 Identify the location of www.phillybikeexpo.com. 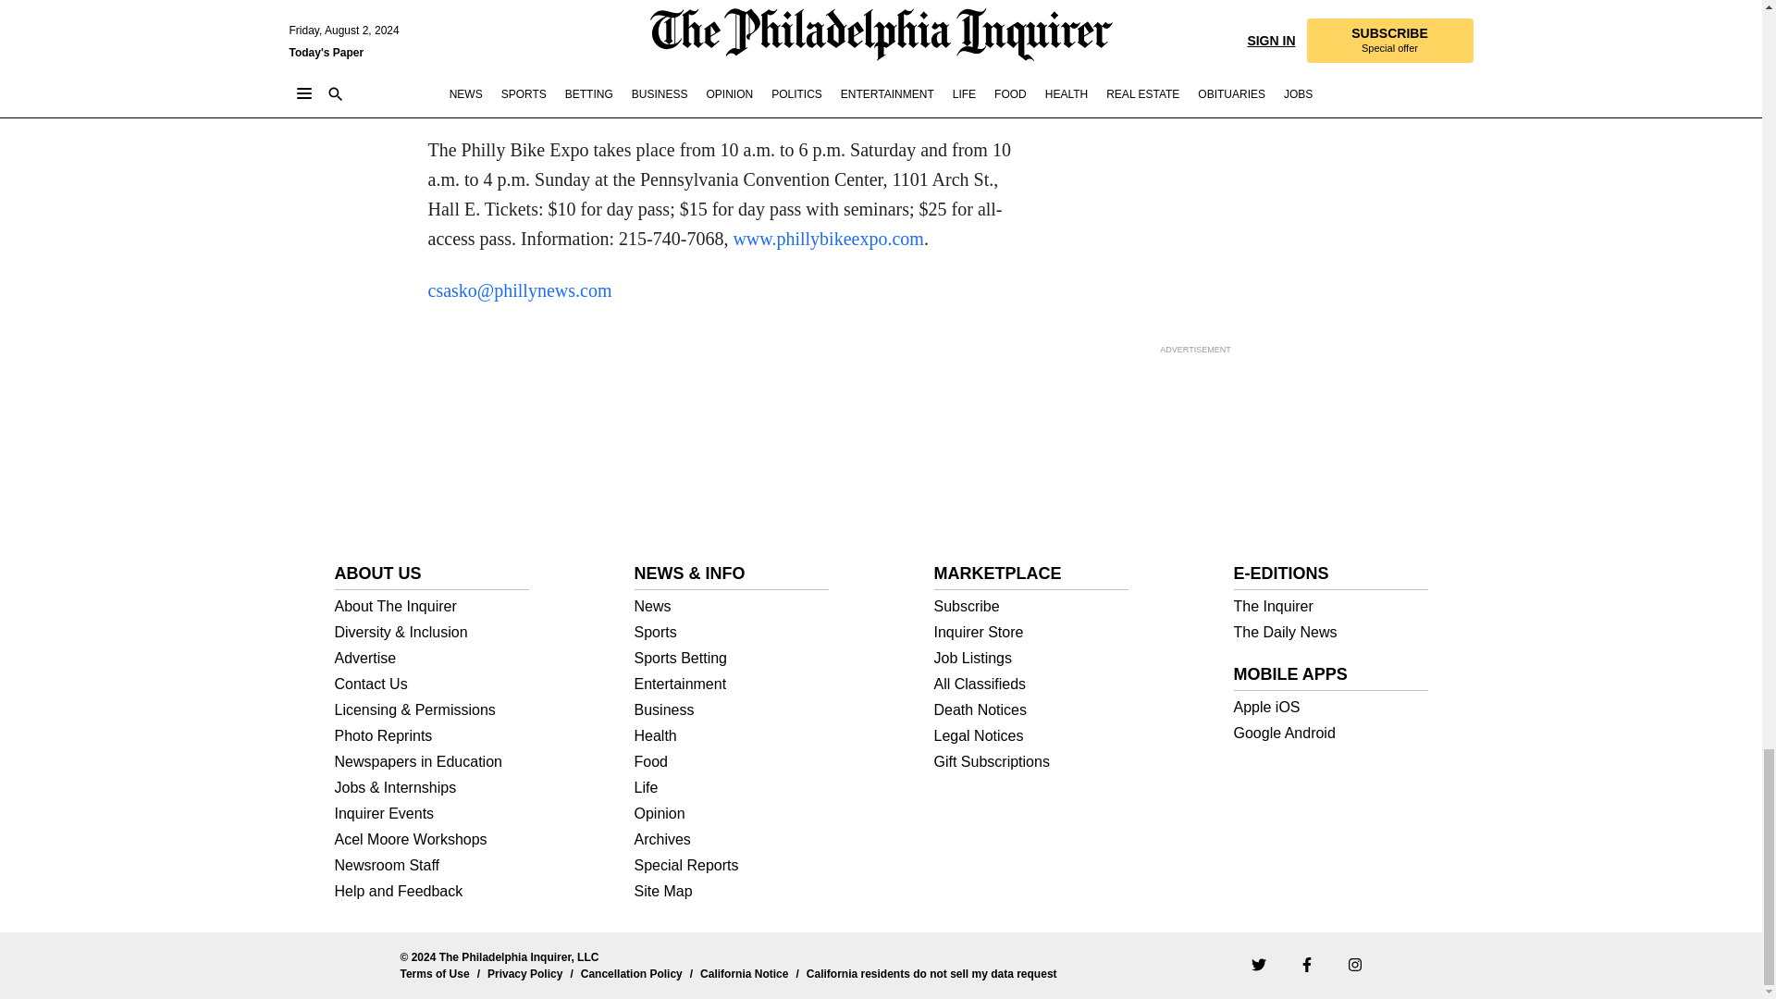
(827, 239).